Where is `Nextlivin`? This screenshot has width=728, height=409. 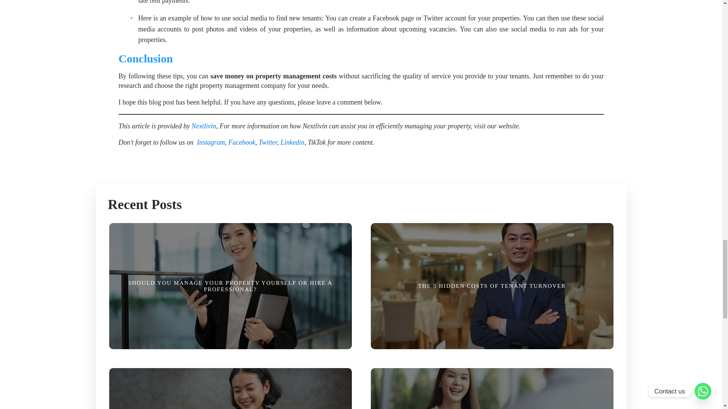 Nextlivin is located at coordinates (204, 126).